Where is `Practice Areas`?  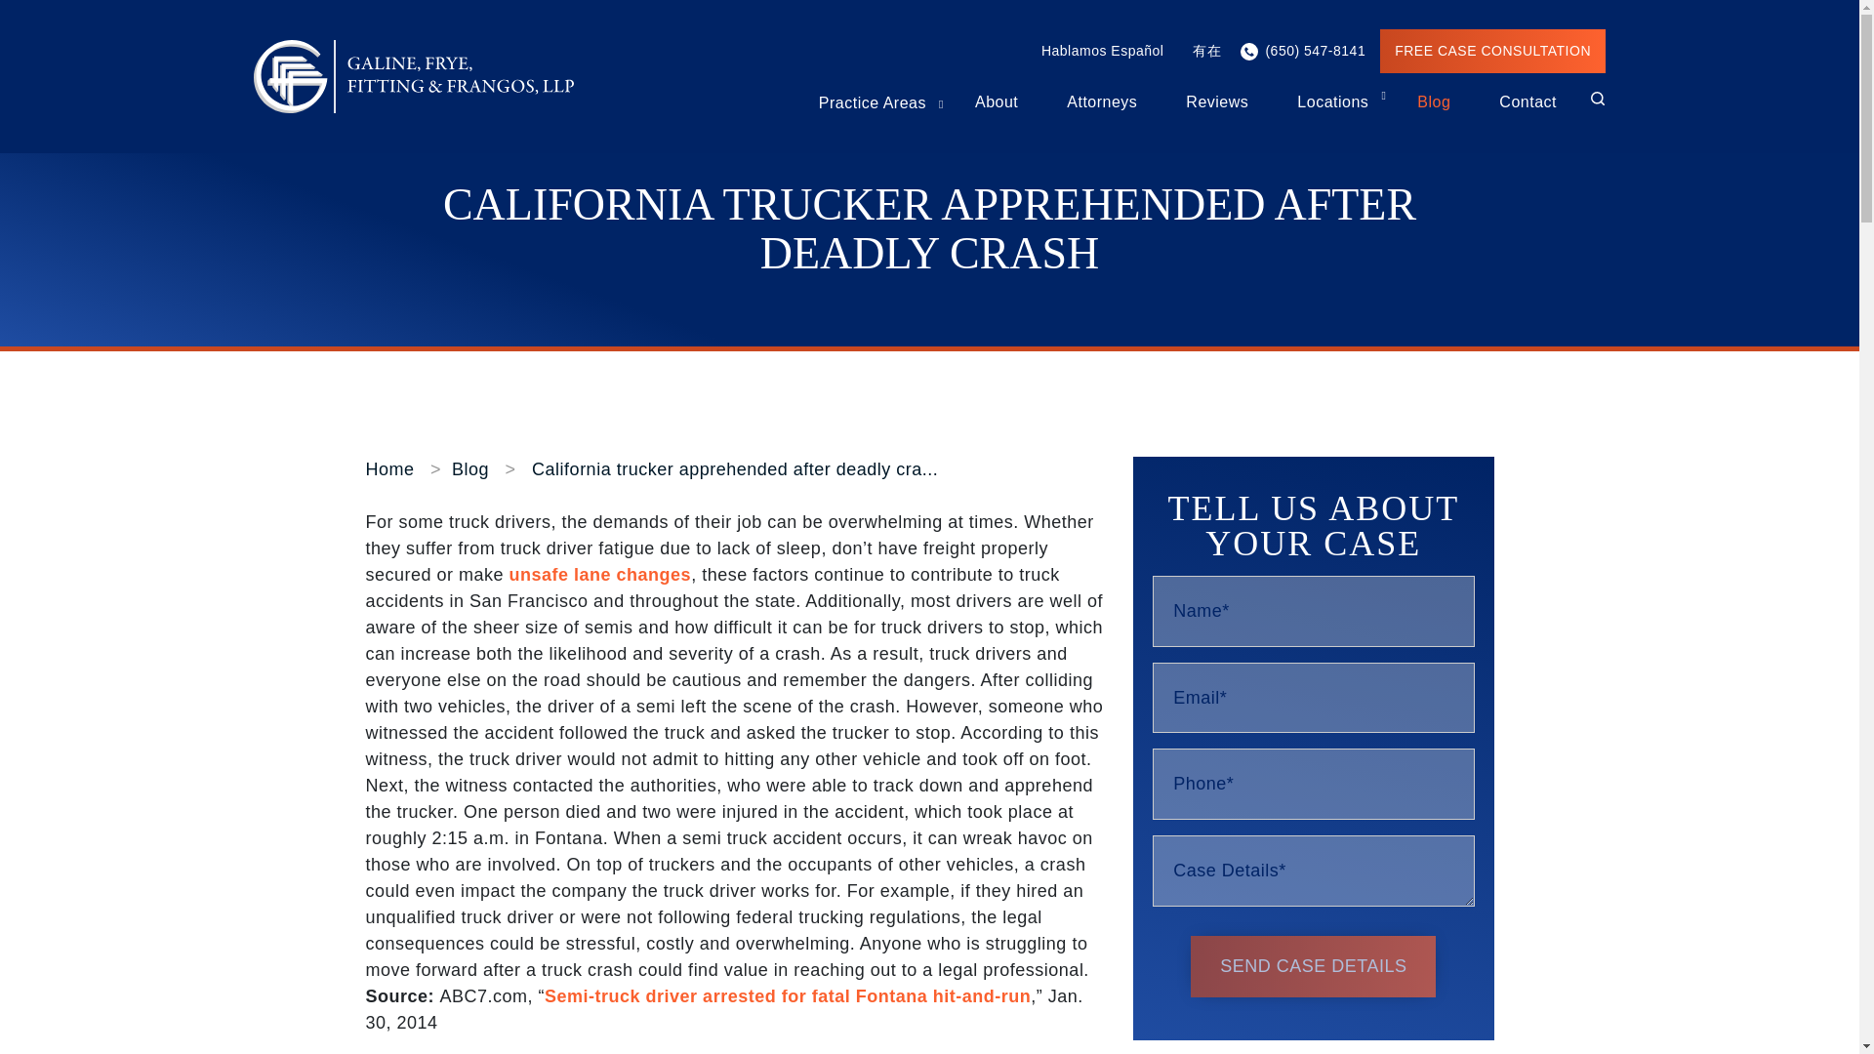
Practice Areas is located at coordinates (873, 101).